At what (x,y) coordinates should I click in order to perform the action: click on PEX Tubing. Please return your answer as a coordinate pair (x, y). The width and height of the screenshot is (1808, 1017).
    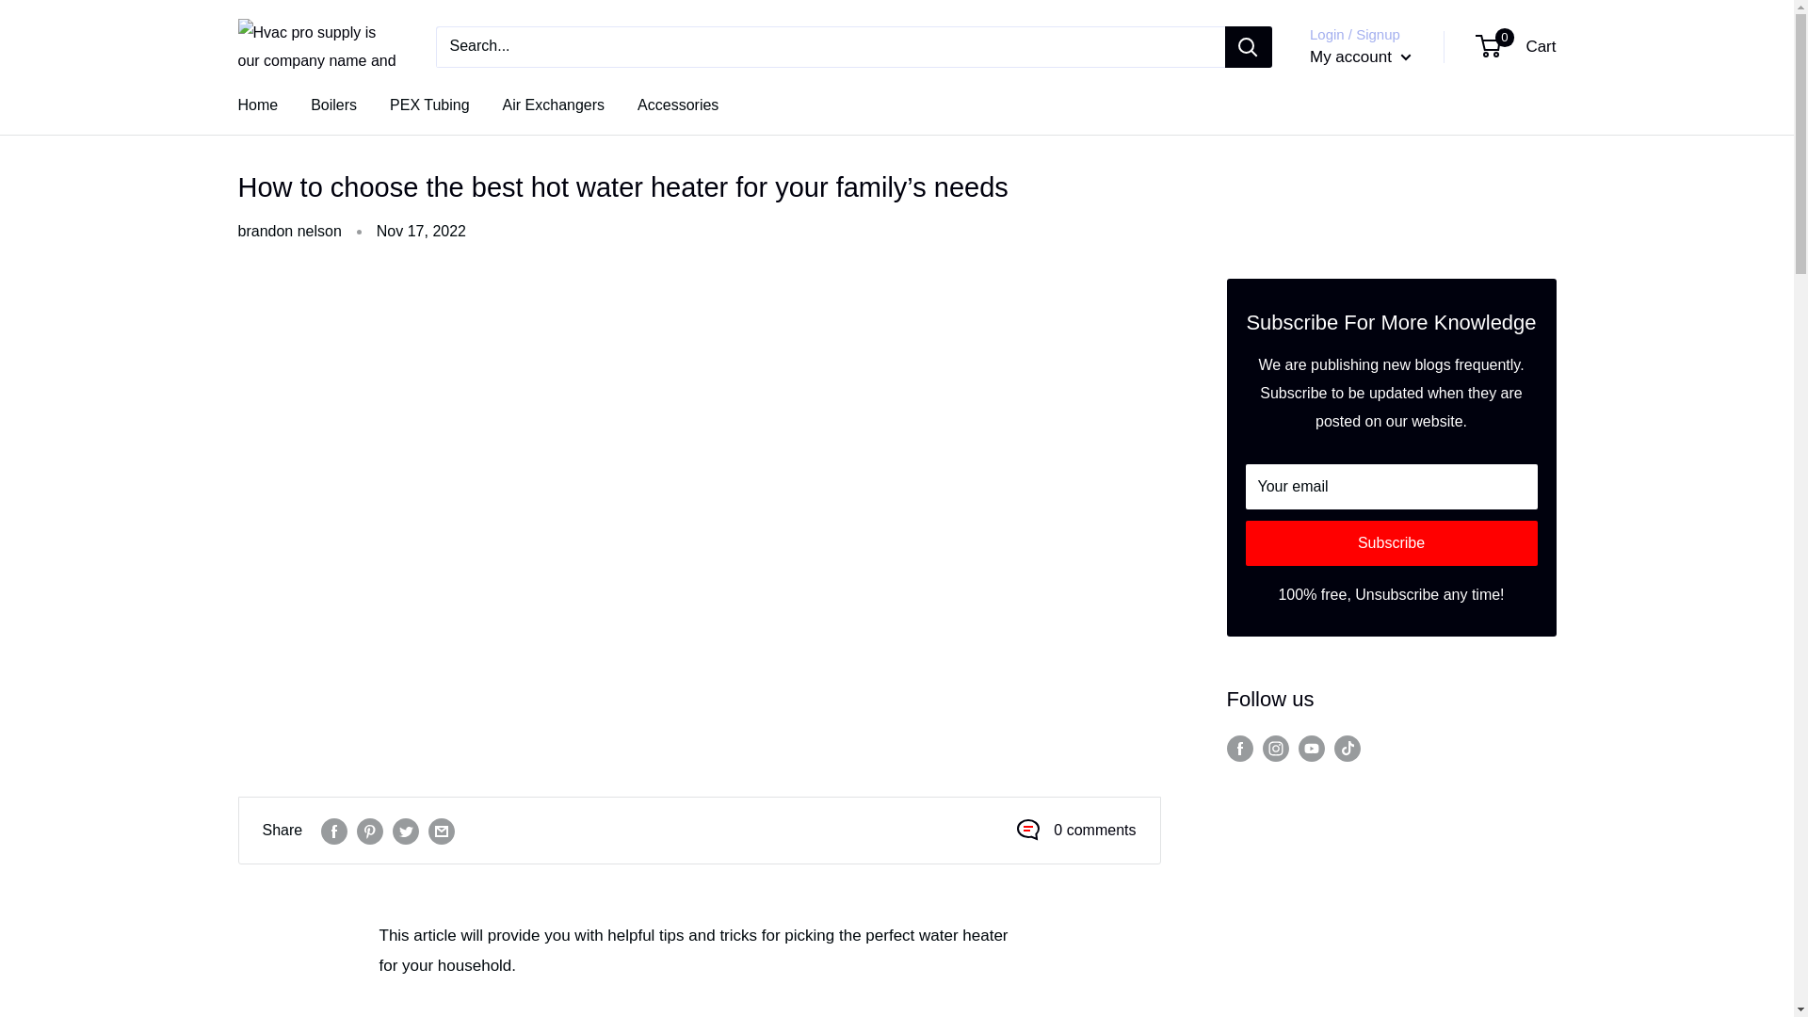
    Looking at the image, I should click on (429, 105).